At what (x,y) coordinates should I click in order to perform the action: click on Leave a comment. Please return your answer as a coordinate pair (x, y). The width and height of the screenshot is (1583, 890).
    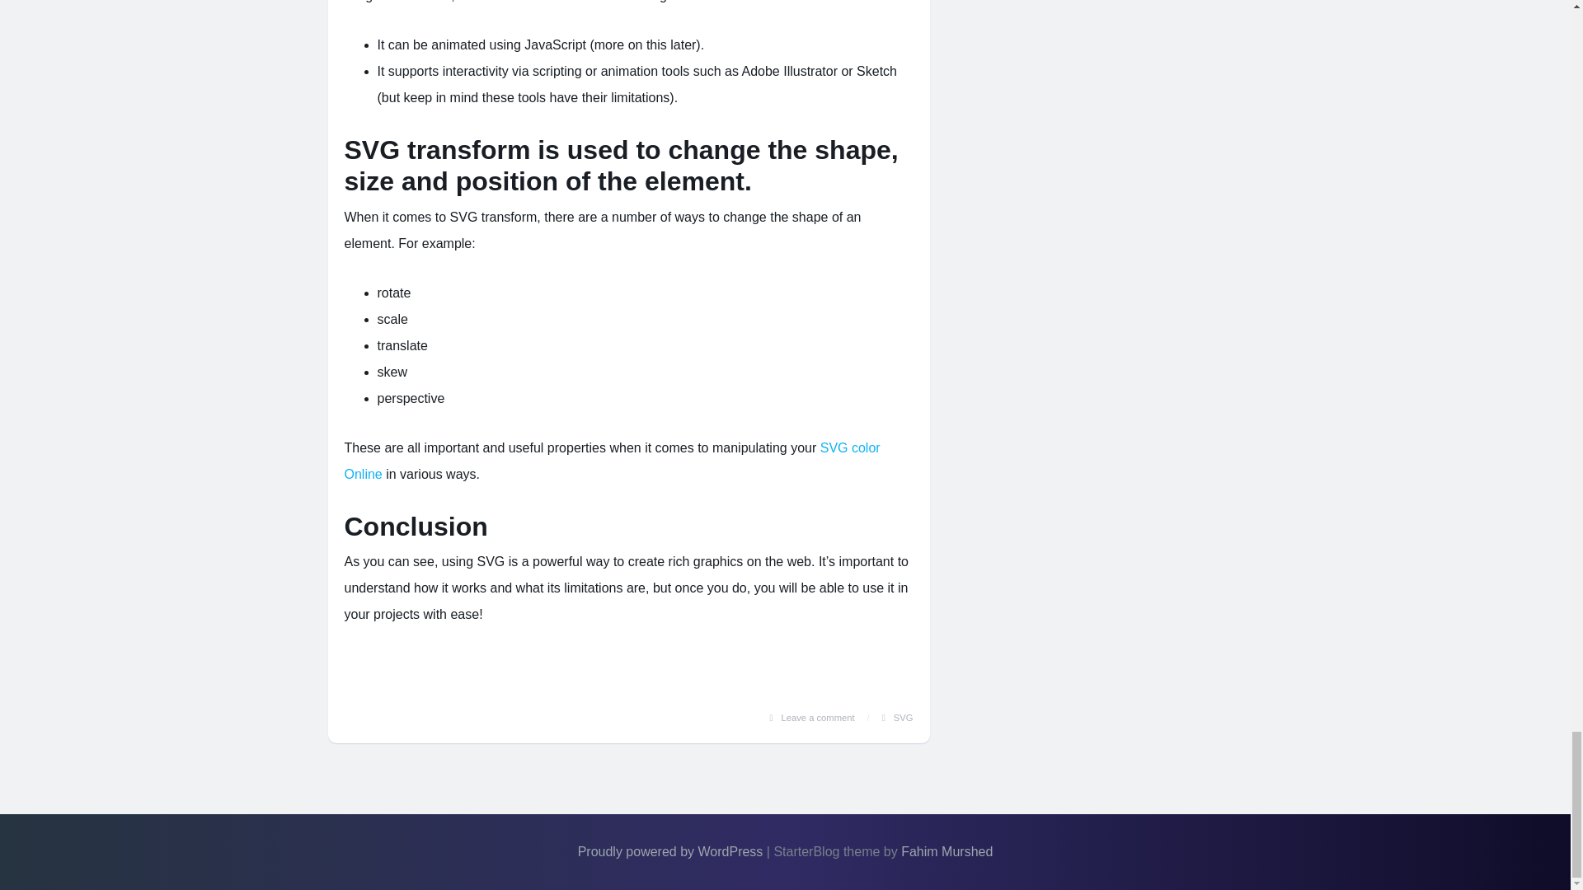
    Looking at the image, I should click on (818, 717).